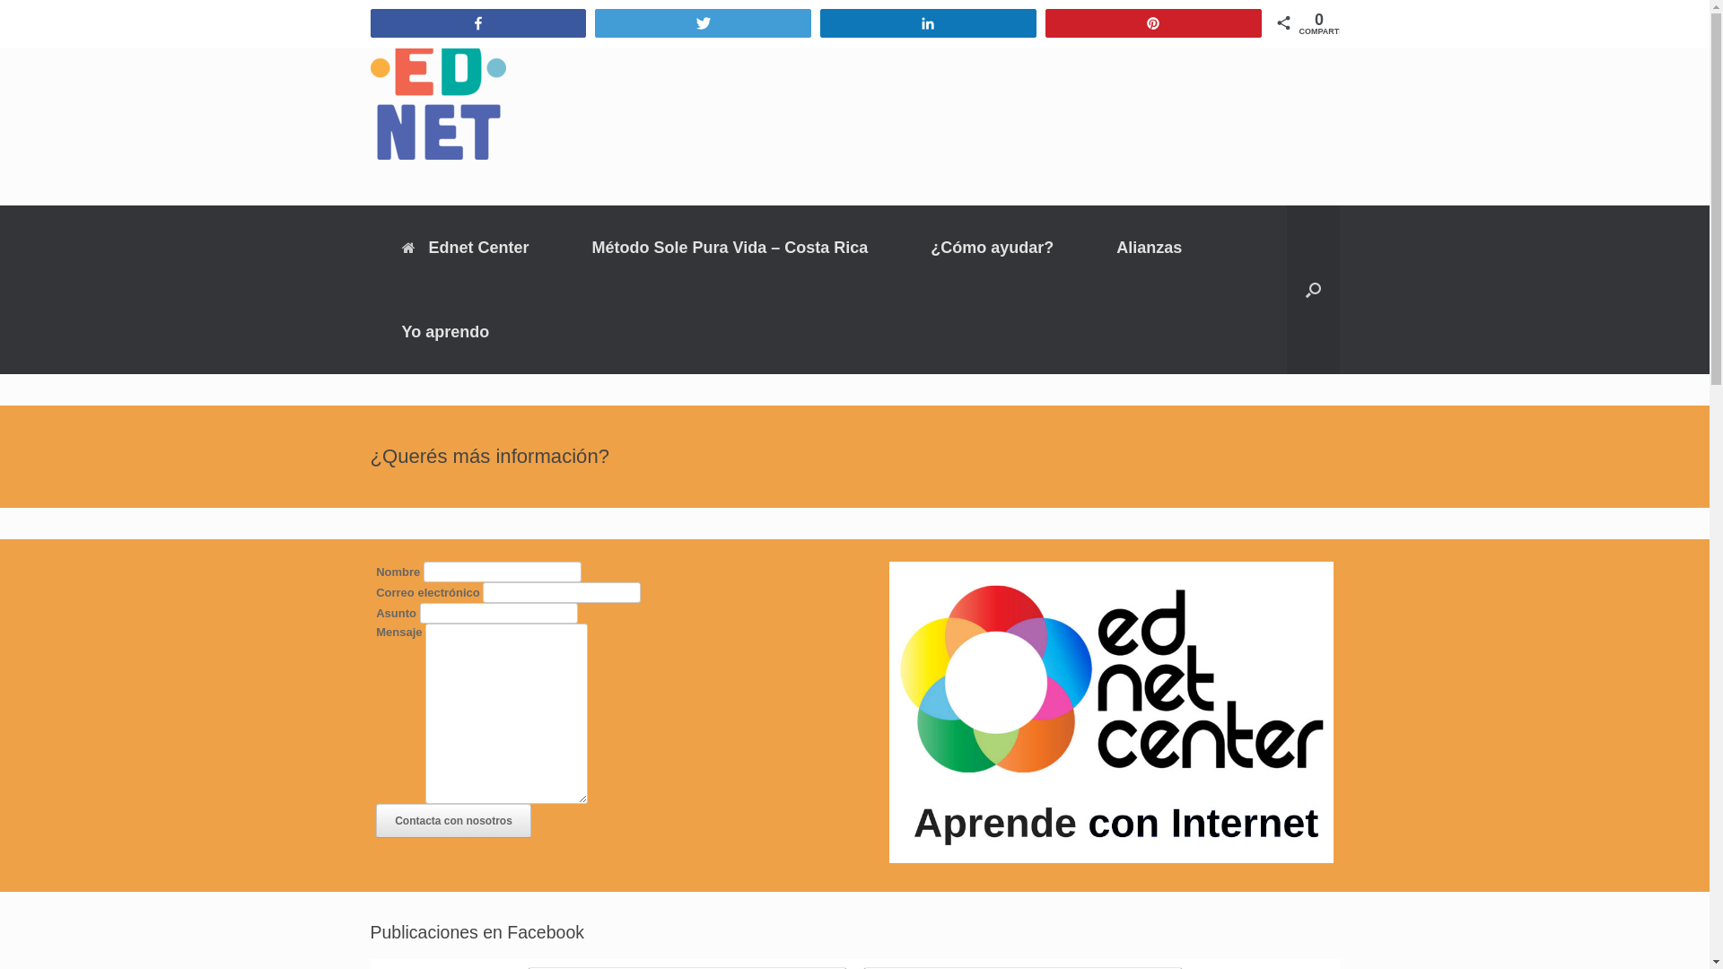 The height and width of the screenshot is (969, 1723). I want to click on Ednet Center, so click(465, 247).